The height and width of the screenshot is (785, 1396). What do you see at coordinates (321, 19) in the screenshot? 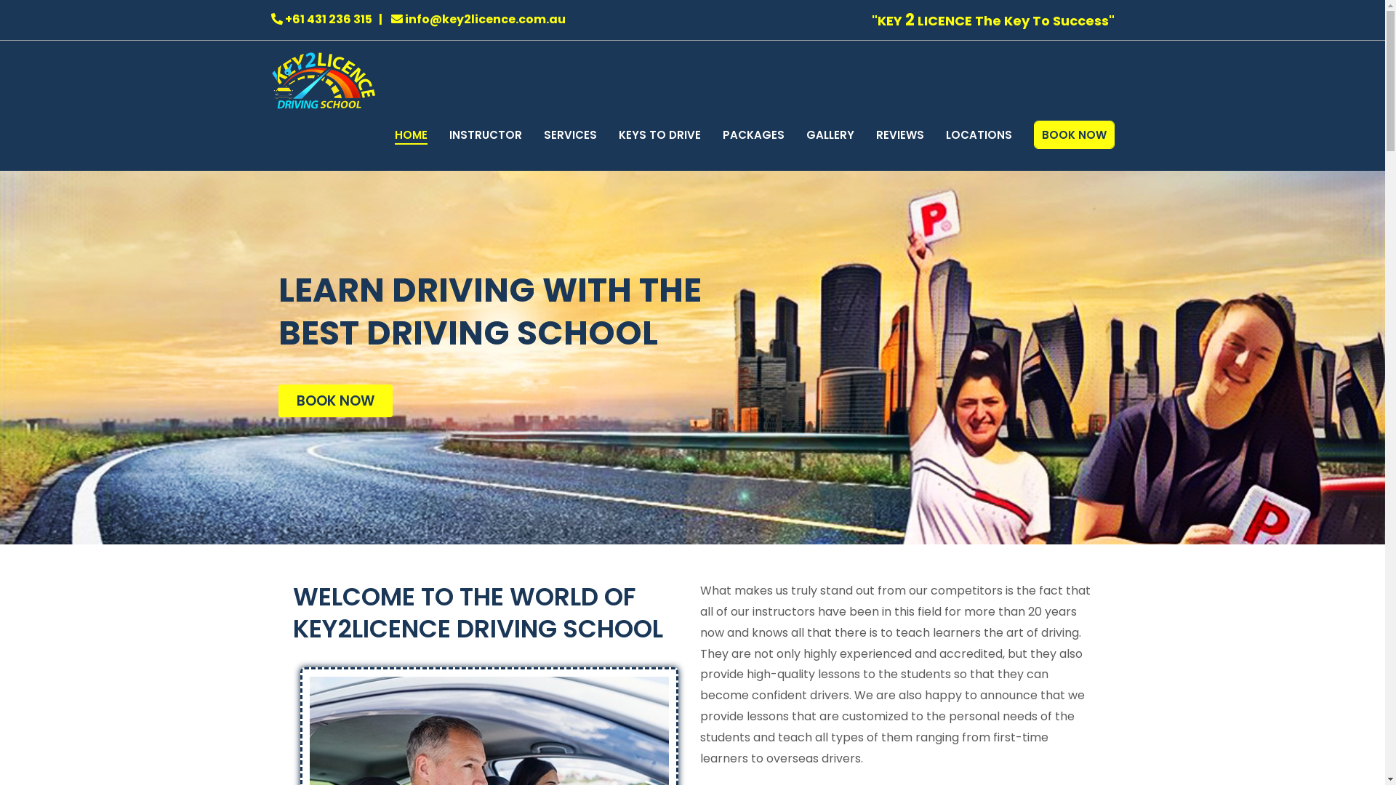
I see `+61 431 236 315` at bounding box center [321, 19].